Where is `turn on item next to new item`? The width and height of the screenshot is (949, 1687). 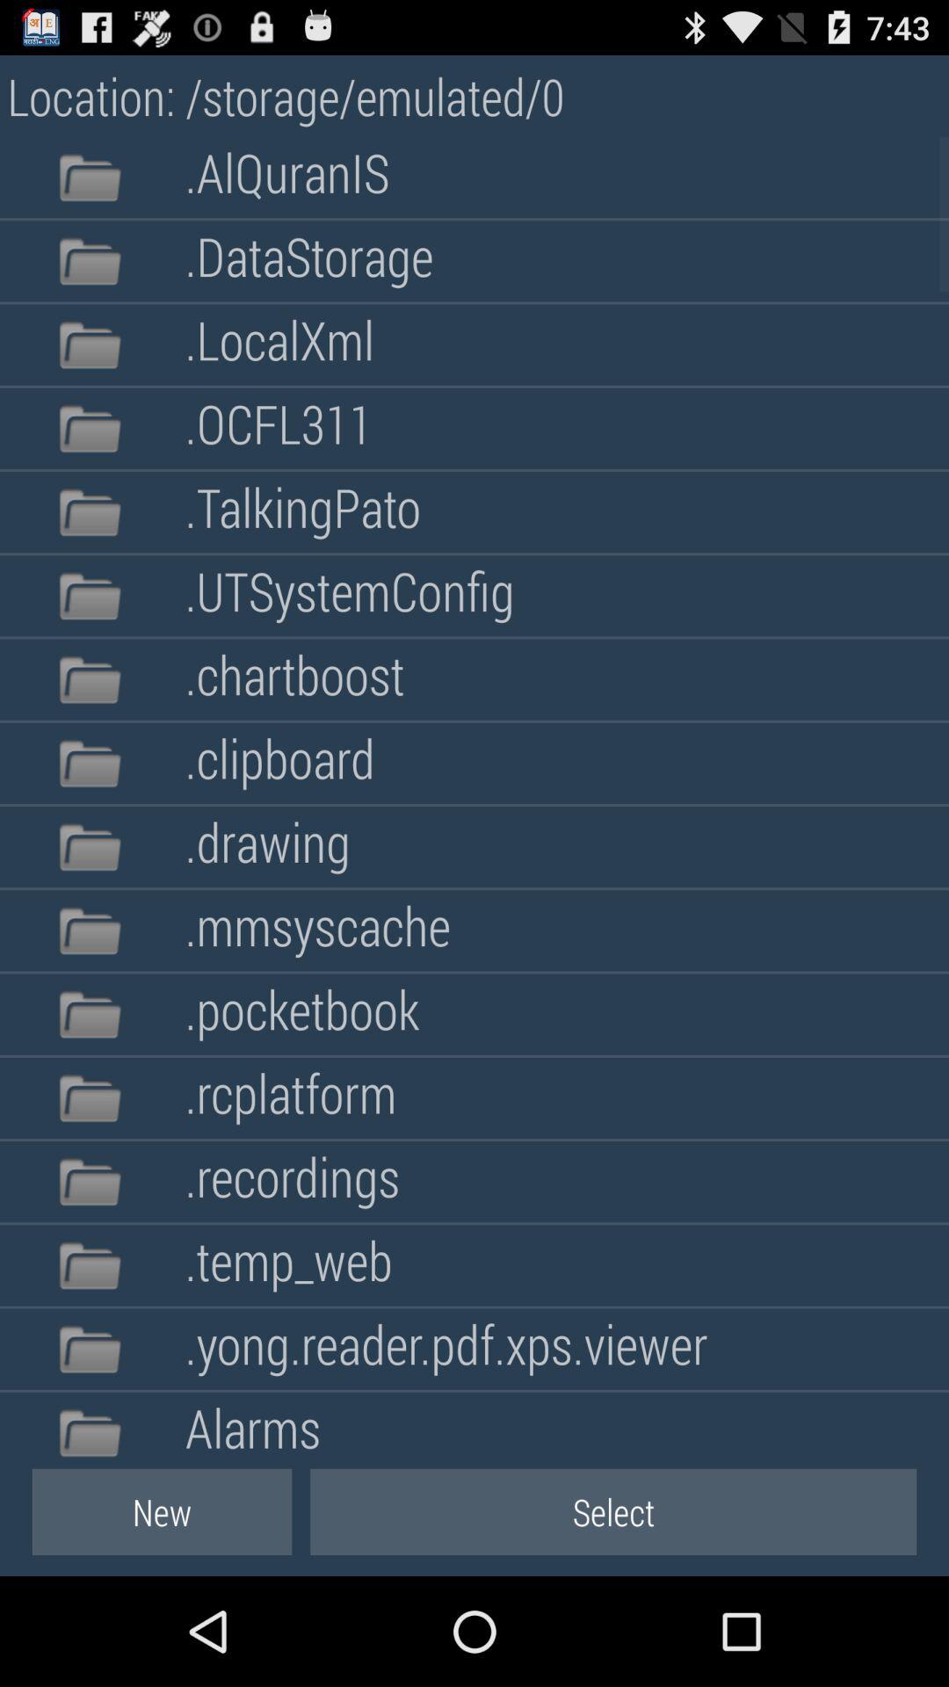
turn on item next to new item is located at coordinates (613, 1511).